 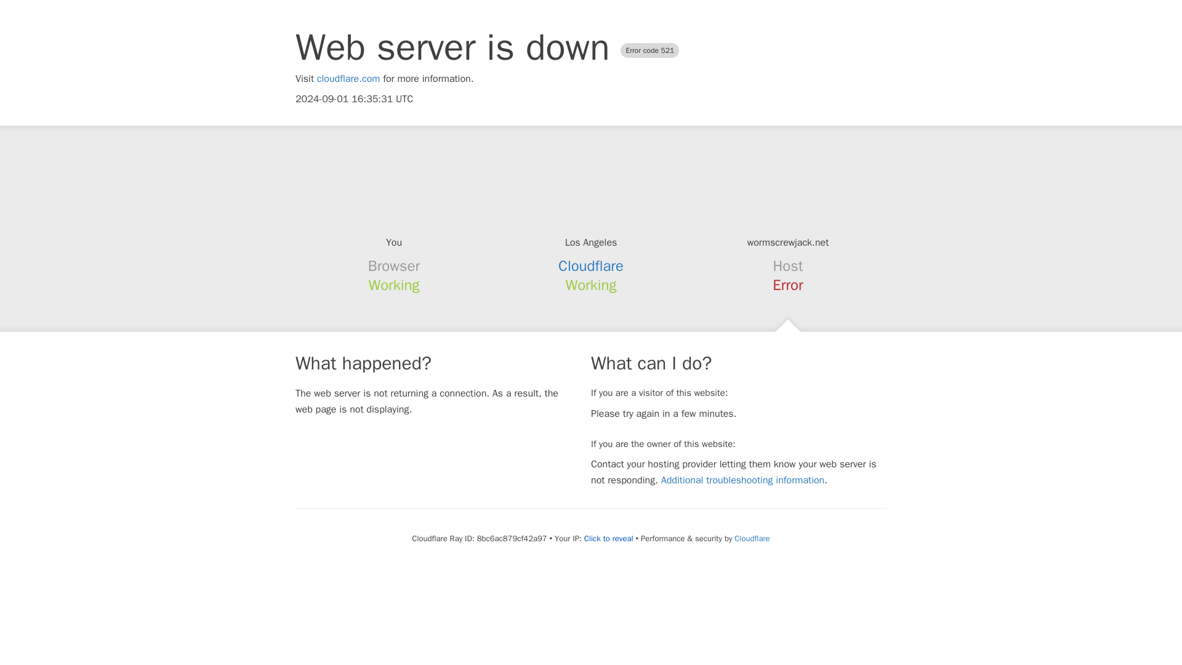 What do you see at coordinates (591, 266) in the screenshot?
I see `Cloudflare` at bounding box center [591, 266].